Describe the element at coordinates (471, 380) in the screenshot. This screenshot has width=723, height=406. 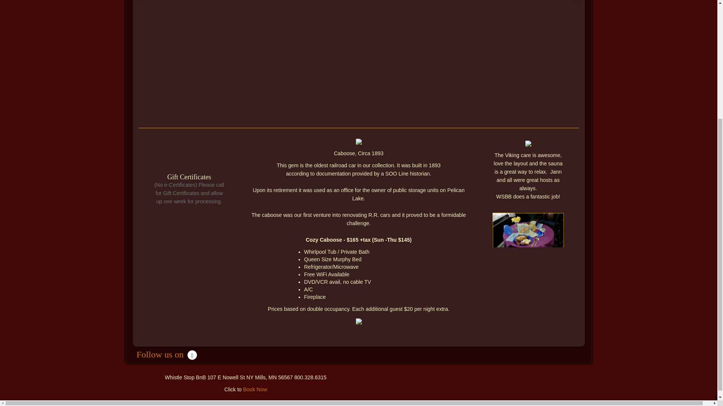
I see `Ride the Whistle Stop BnB` at that location.